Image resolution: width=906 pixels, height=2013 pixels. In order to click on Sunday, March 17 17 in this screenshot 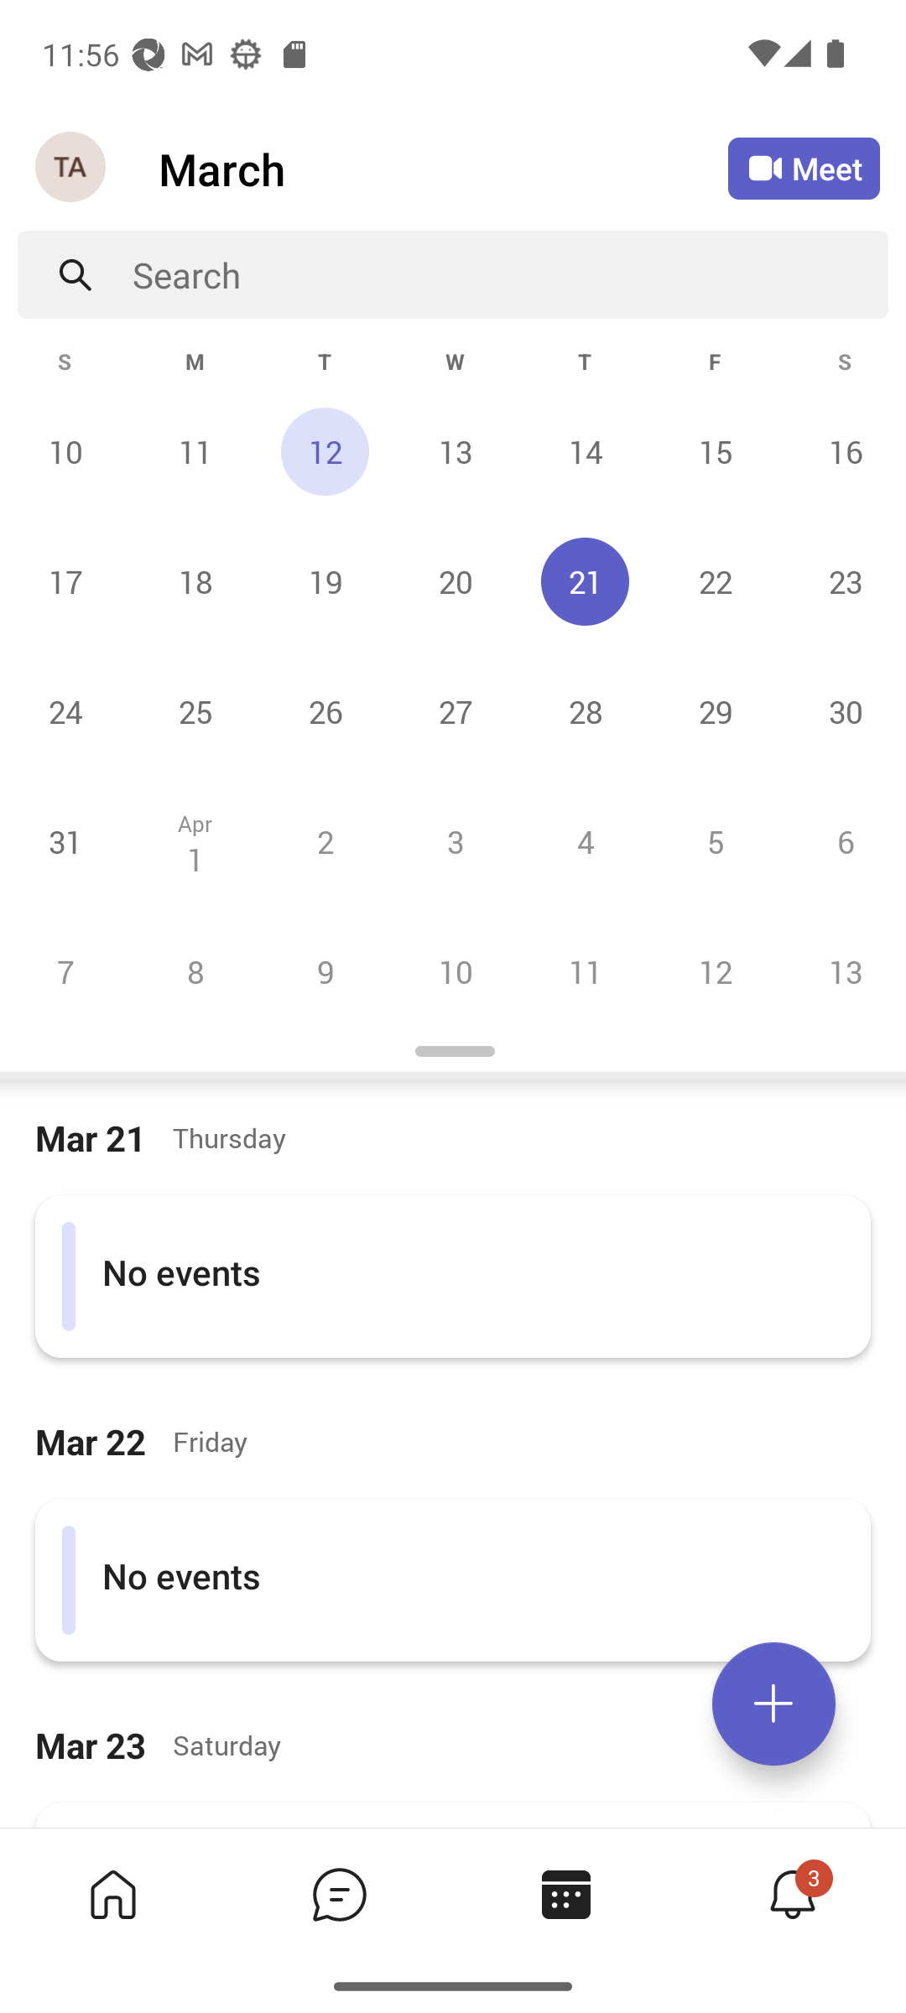, I will do `click(65, 581)`.